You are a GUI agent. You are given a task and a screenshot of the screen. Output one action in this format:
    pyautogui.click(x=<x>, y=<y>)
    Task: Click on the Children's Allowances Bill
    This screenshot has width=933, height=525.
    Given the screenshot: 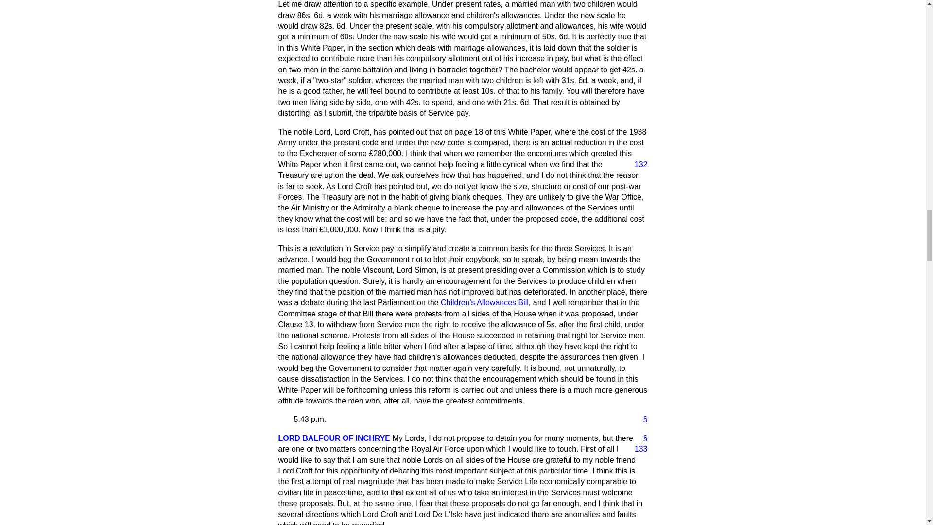 What is the action you would take?
    pyautogui.click(x=484, y=302)
    